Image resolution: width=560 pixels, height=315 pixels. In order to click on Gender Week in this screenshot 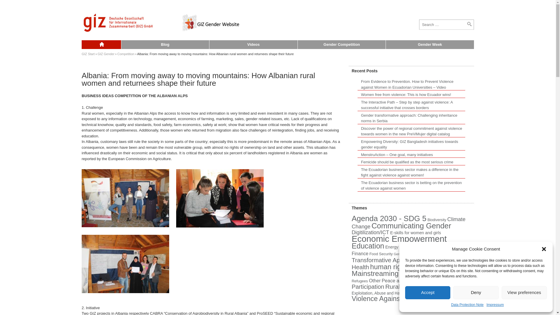, I will do `click(430, 45)`.